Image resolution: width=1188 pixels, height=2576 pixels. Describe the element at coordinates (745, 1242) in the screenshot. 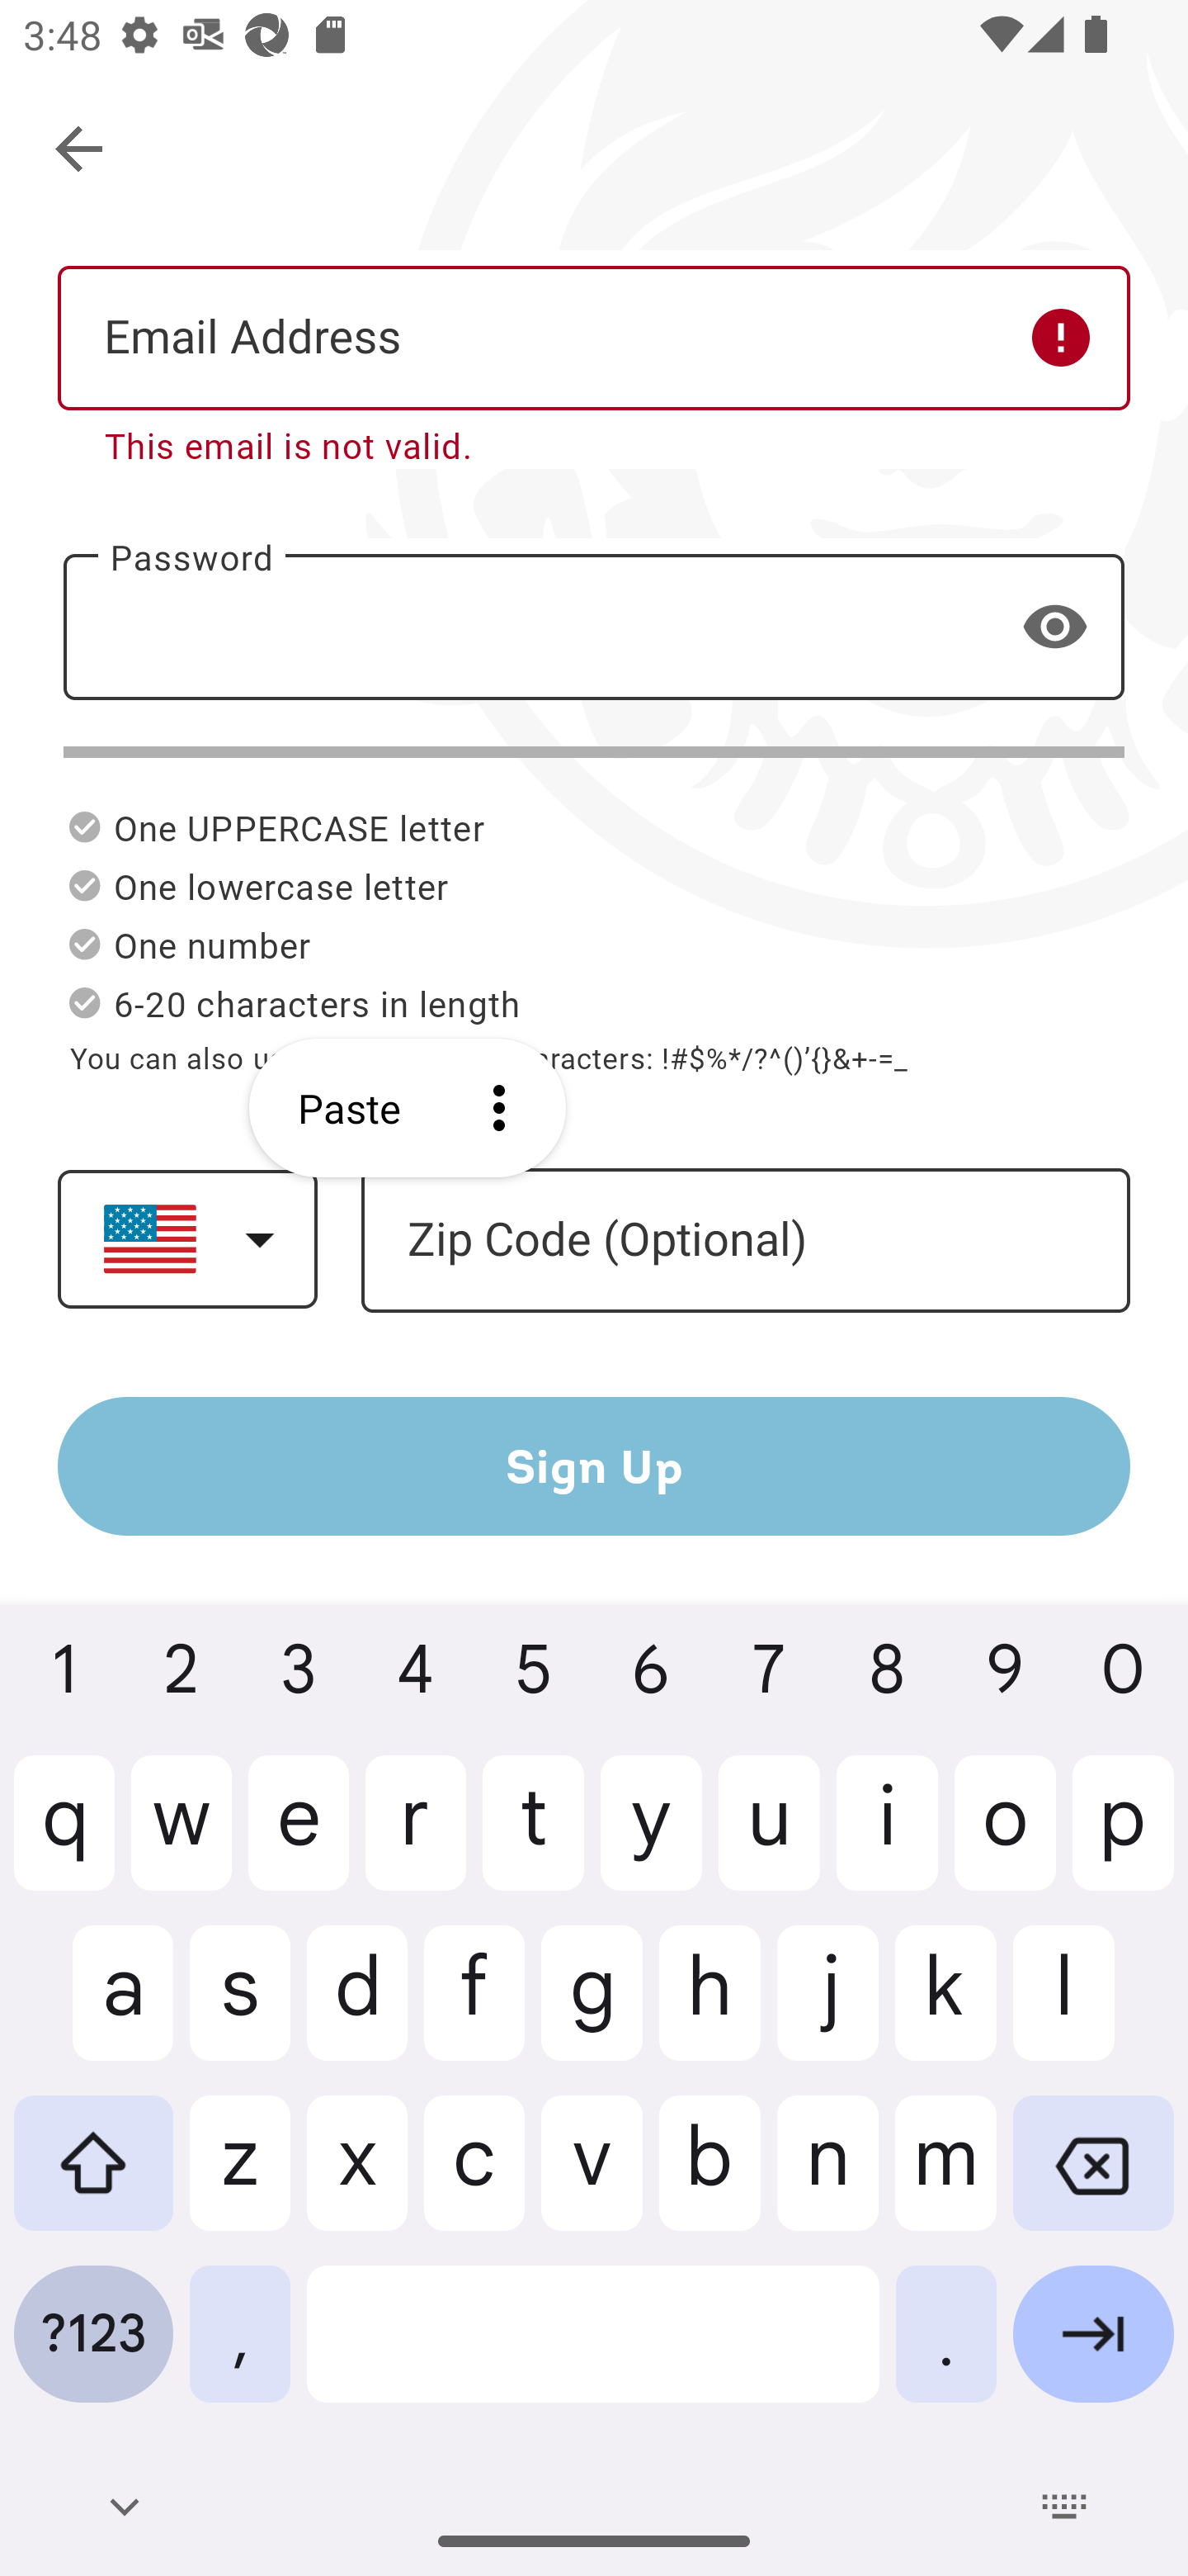

I see `Zip Code – Optional` at that location.